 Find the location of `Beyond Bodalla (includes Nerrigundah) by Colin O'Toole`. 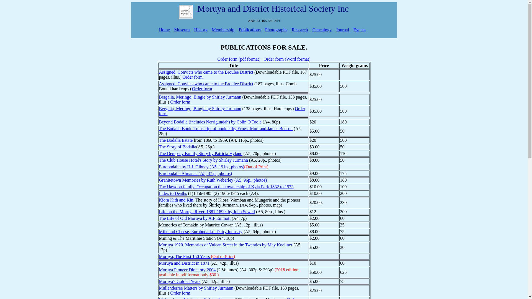

Beyond Bodalla (includes Nerrigundah) by Colin O'Toole is located at coordinates (211, 122).